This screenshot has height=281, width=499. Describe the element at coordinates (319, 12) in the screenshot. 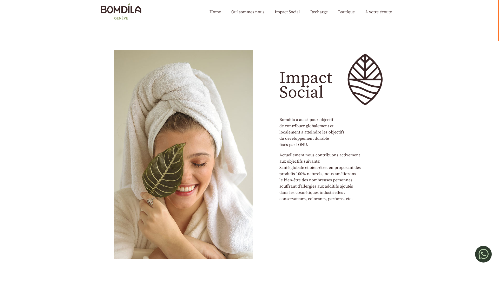

I see `Recharge` at that location.